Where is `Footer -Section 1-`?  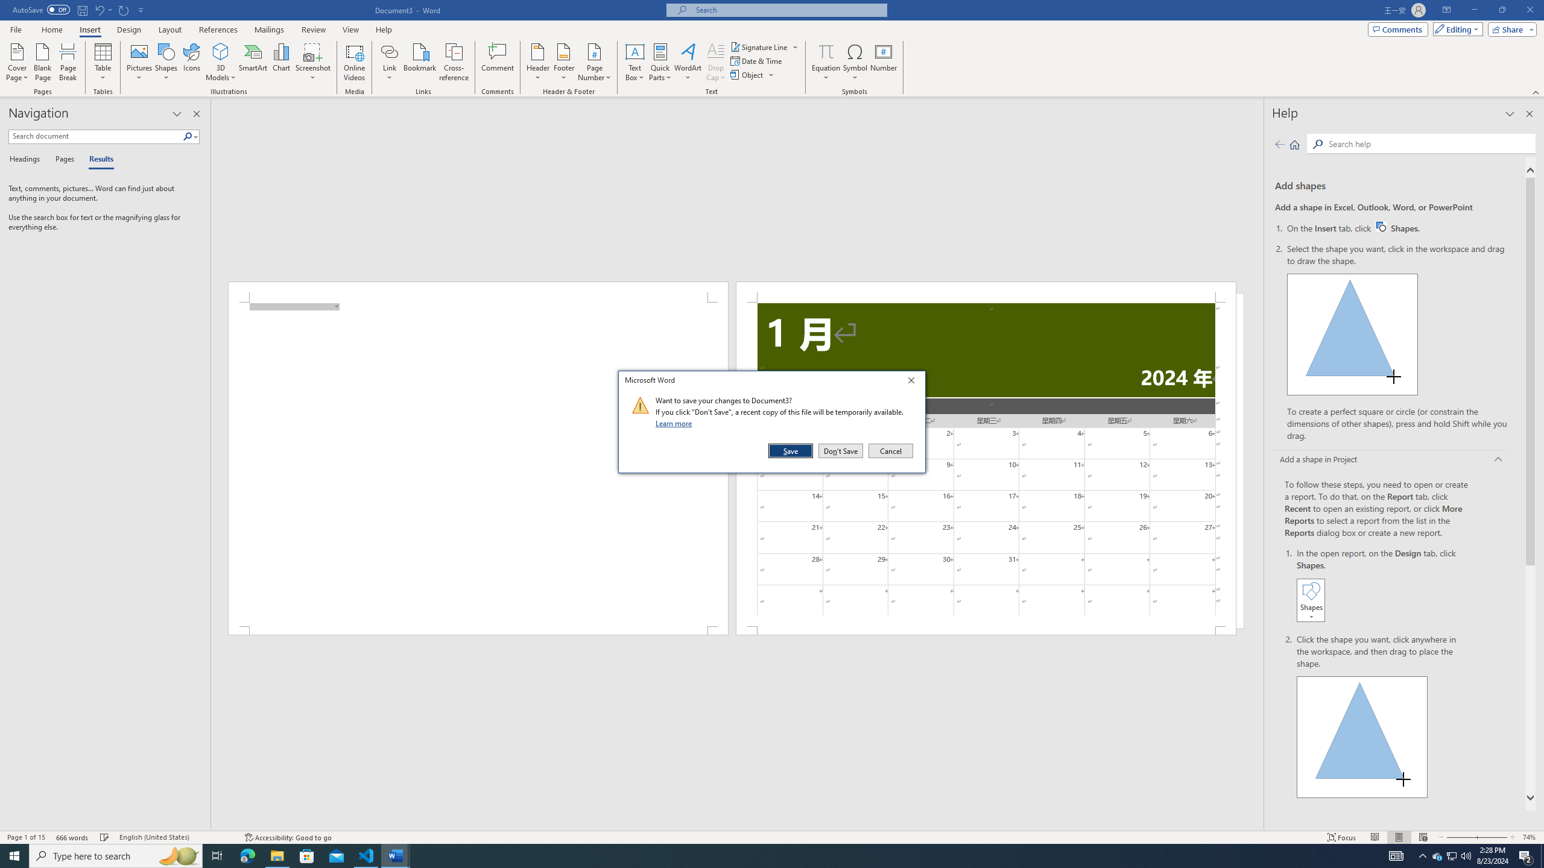 Footer -Section 1- is located at coordinates (987, 631).